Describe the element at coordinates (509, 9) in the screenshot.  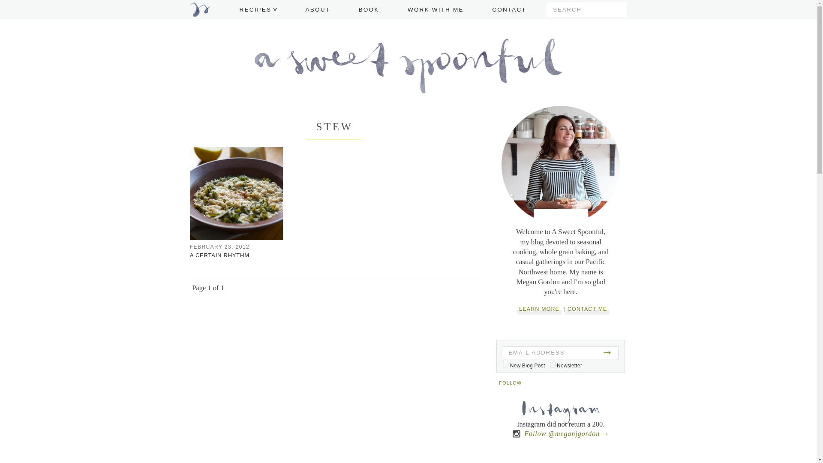
I see `CONTACT` at that location.